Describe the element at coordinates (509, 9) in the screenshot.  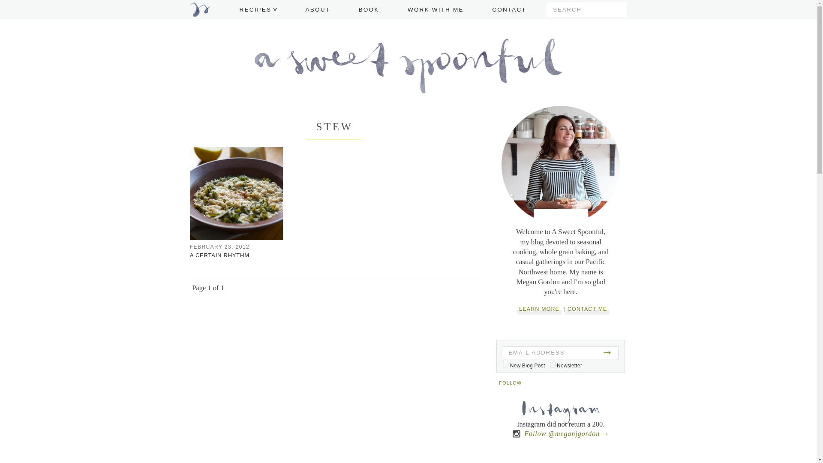
I see `CONTACT` at that location.